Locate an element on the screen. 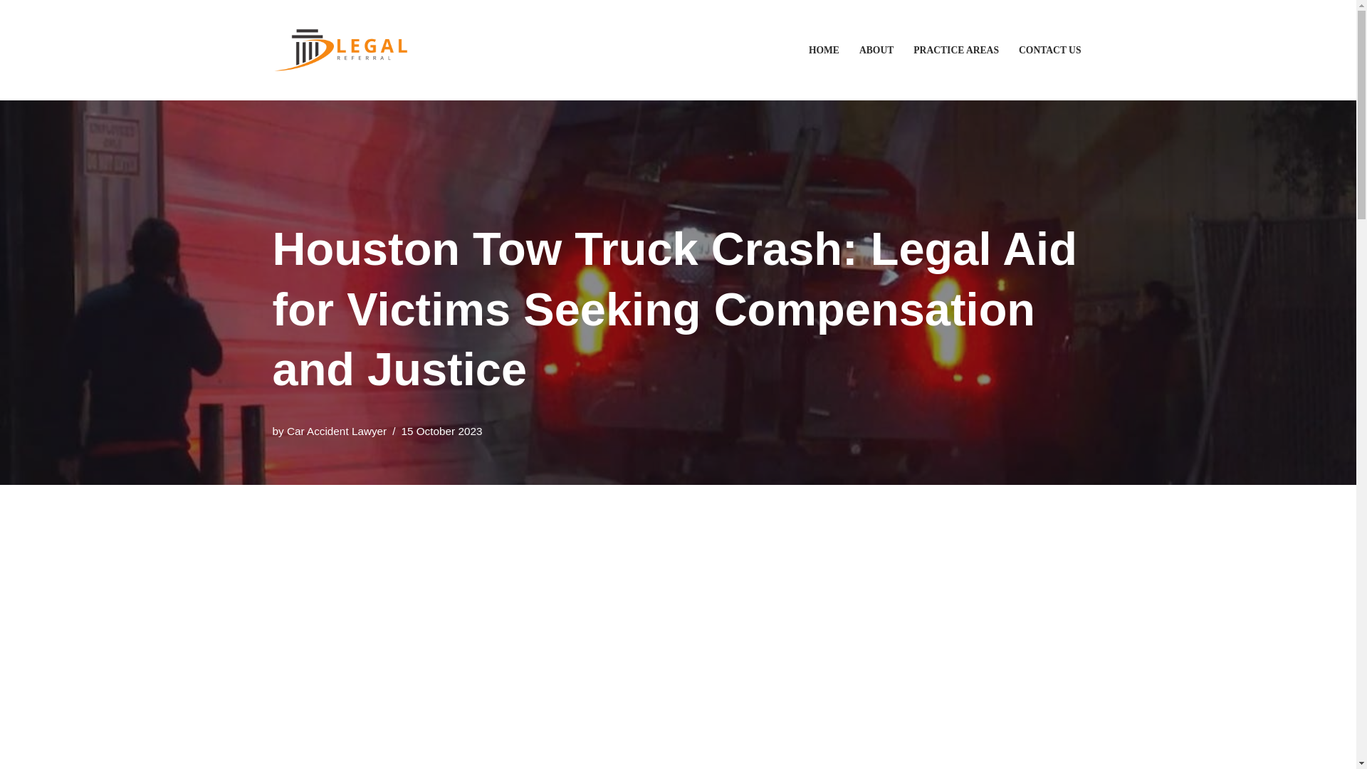  Posts by Car Accident Lawyer is located at coordinates (337, 431).